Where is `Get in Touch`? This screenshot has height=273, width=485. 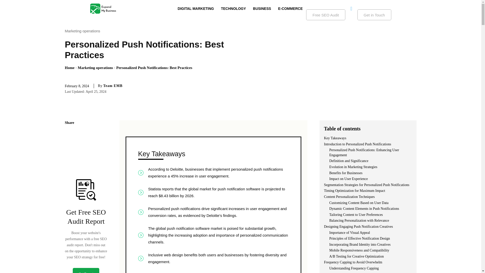
Get in Touch is located at coordinates (374, 15).